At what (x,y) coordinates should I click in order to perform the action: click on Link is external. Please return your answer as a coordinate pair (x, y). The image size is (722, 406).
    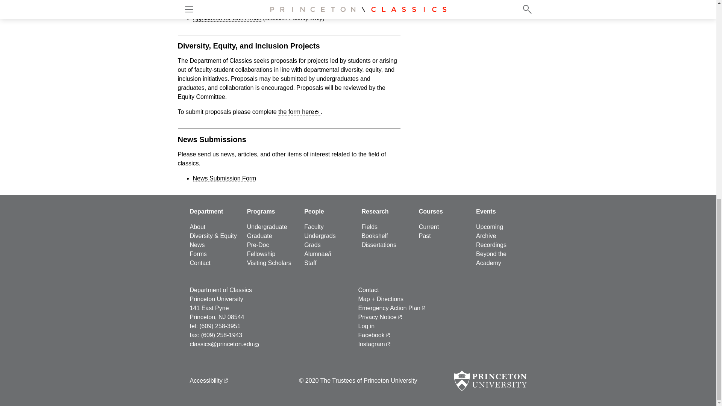
    Looking at the image, I should click on (226, 380).